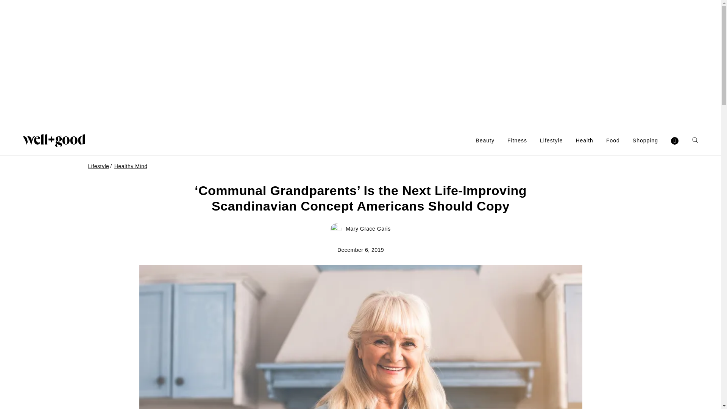  I want to click on Fitness, so click(517, 140).